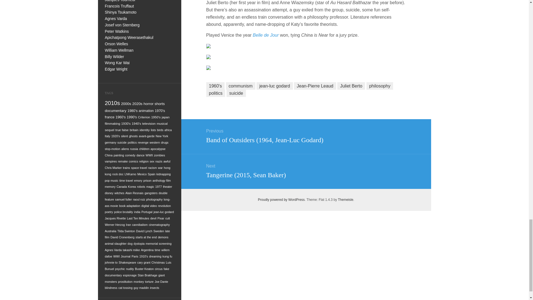 This screenshot has width=533, height=300. Describe the element at coordinates (165, 117) in the screenshot. I see `171 topics` at that location.